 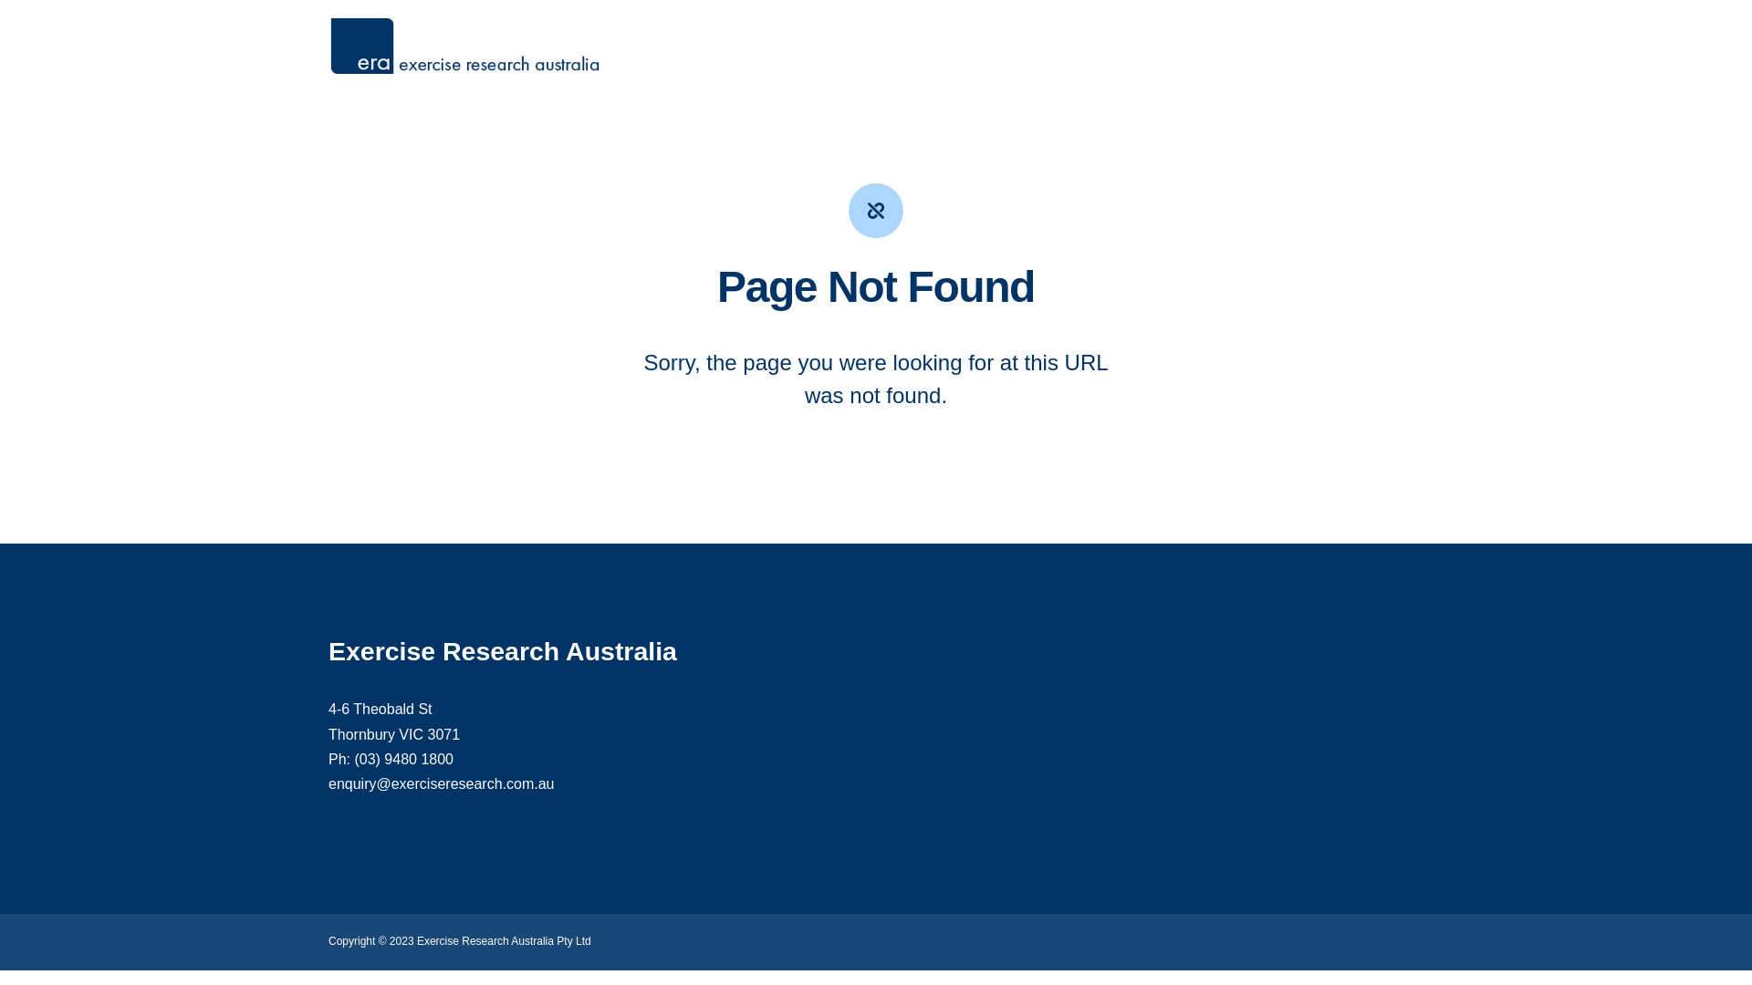 What do you see at coordinates (403, 759) in the screenshot?
I see `(03) 9480 1800` at bounding box center [403, 759].